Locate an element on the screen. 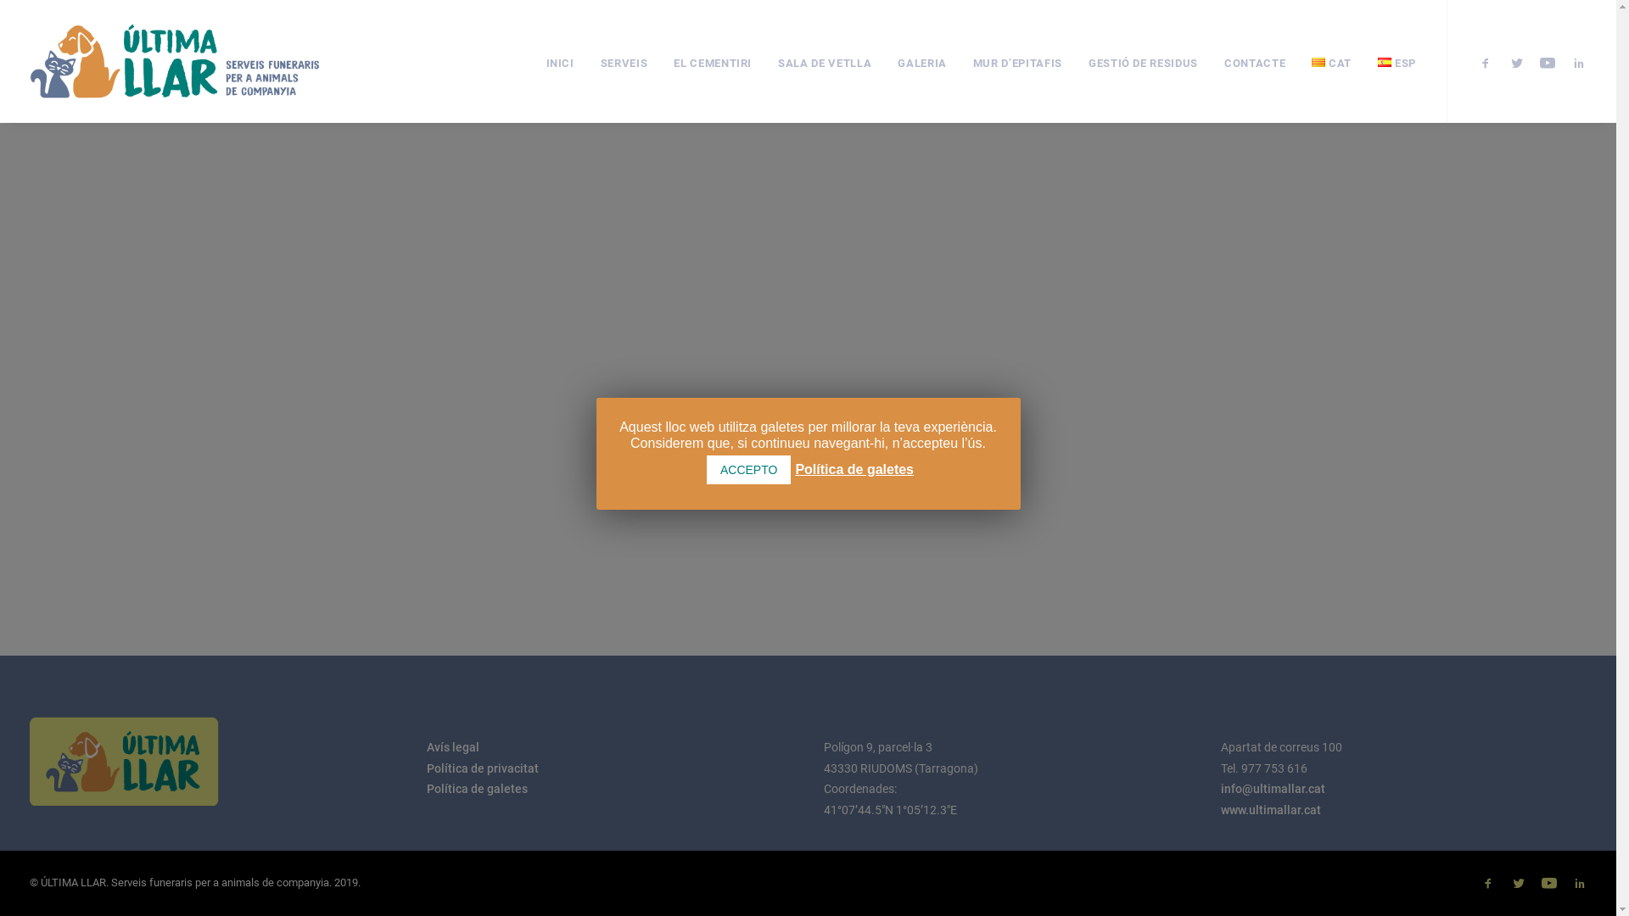 The height and width of the screenshot is (916, 1629). INICI is located at coordinates (560, 61).